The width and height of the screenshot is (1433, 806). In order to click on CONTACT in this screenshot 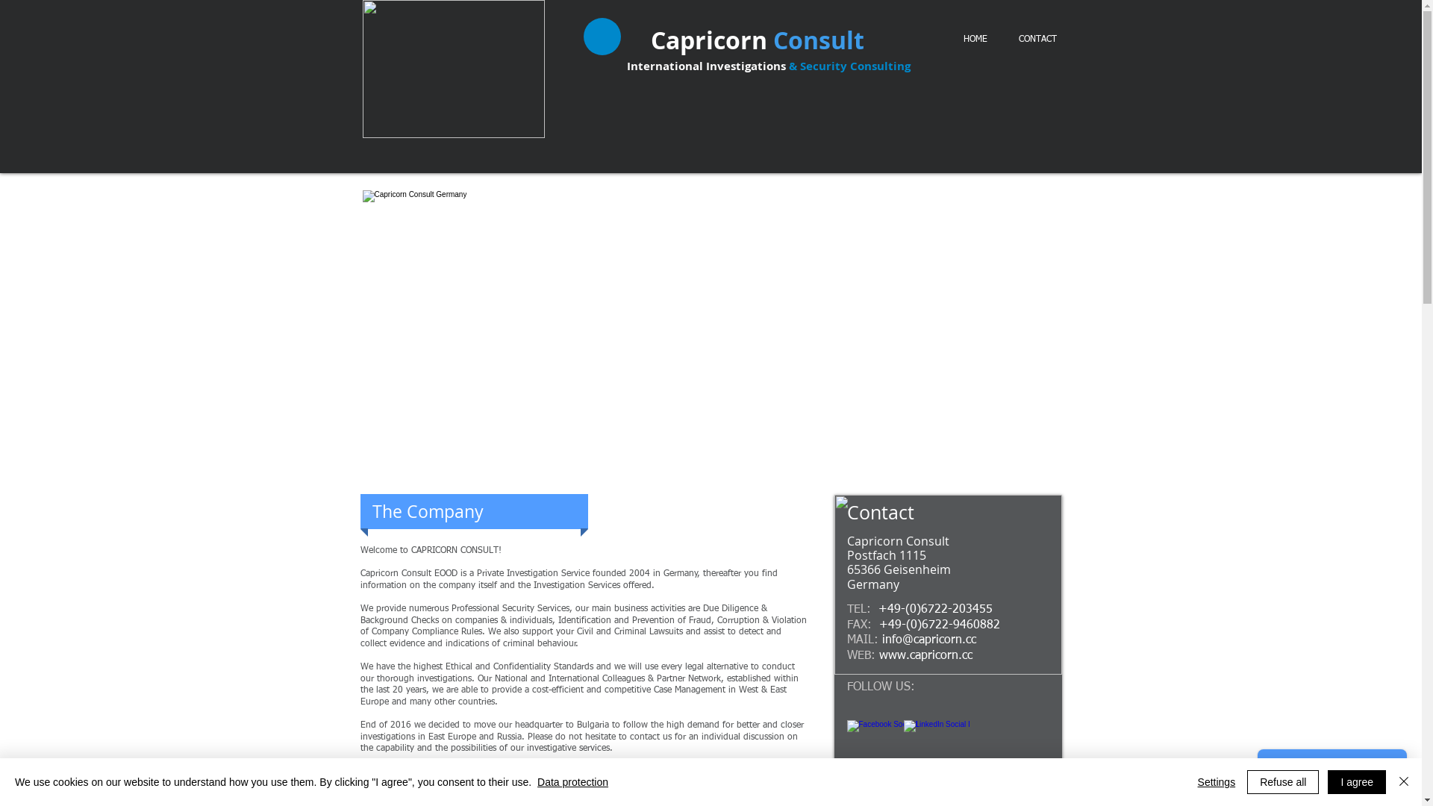, I will do `click(1037, 40)`.